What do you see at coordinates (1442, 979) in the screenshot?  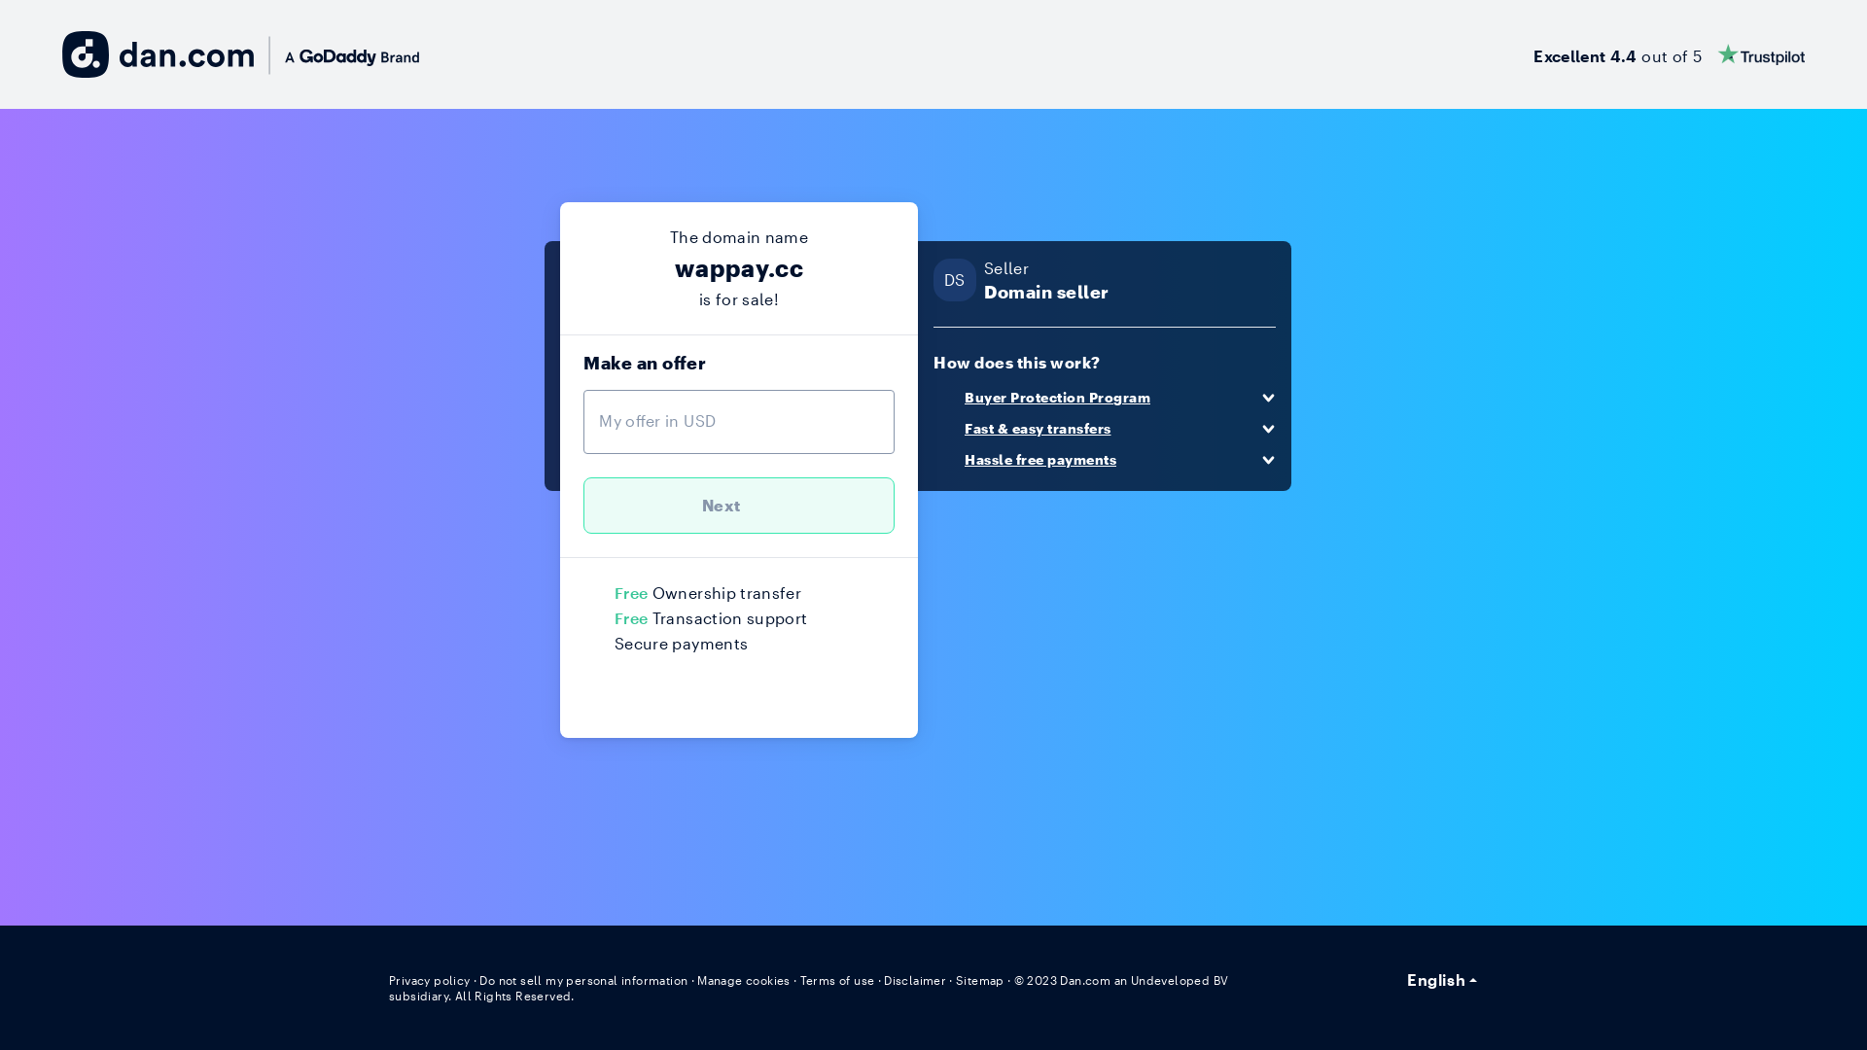 I see `English` at bounding box center [1442, 979].